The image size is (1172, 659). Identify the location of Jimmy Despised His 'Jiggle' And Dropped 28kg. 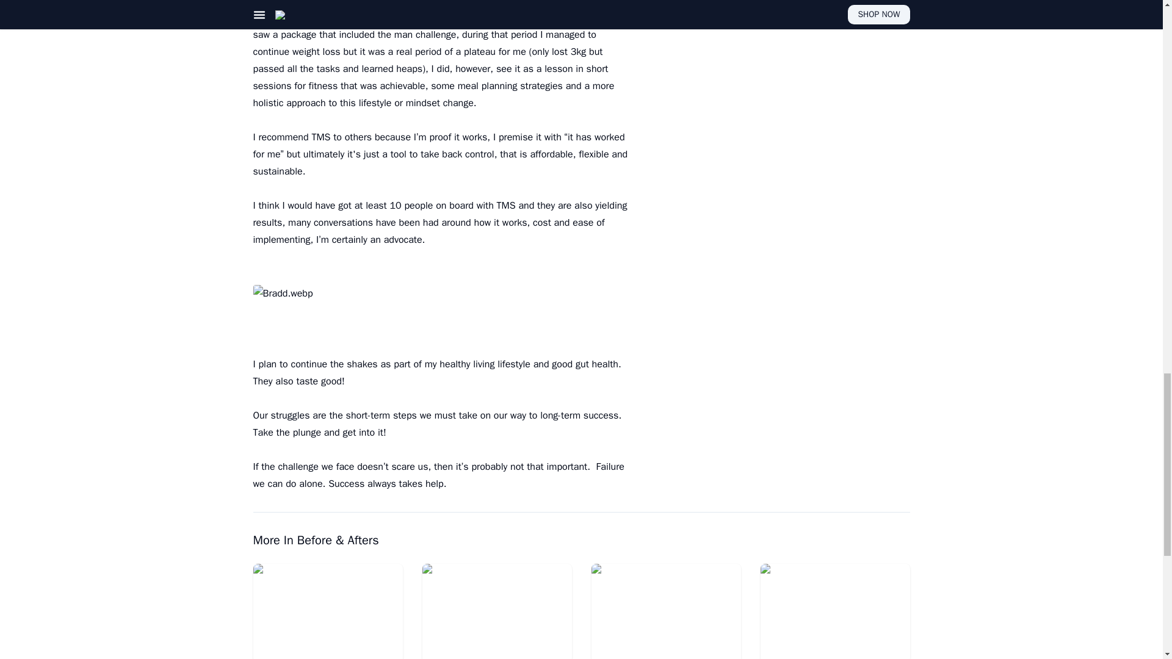
(835, 611).